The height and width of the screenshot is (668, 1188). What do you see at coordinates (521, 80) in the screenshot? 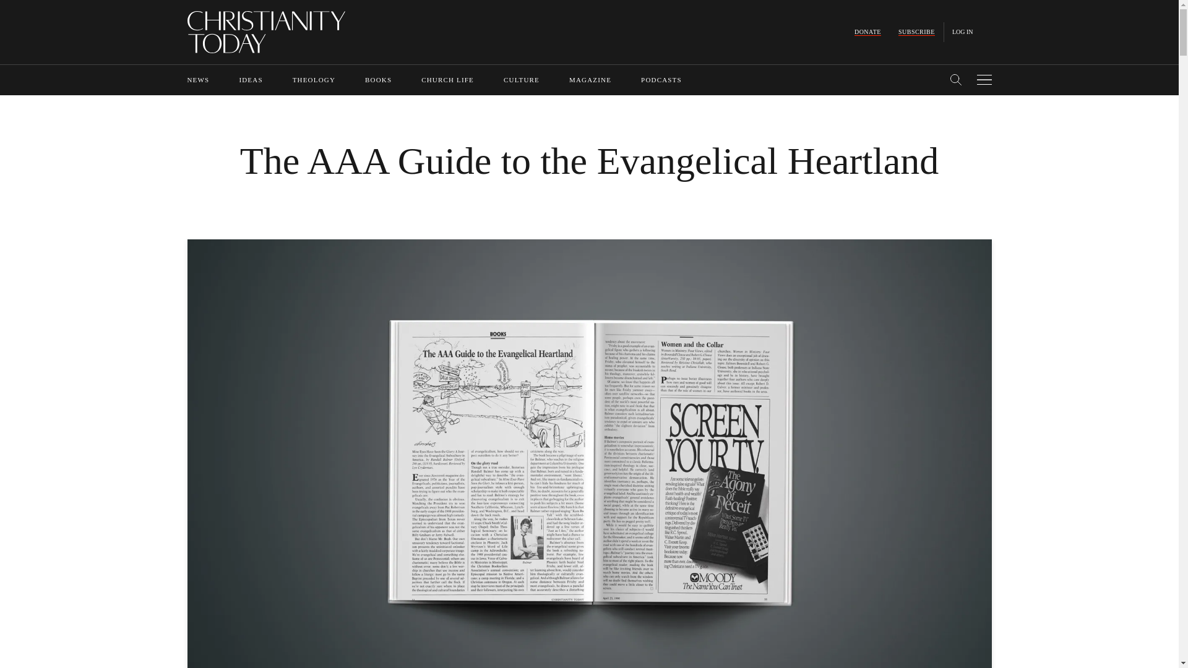
I see `CULTURE` at bounding box center [521, 80].